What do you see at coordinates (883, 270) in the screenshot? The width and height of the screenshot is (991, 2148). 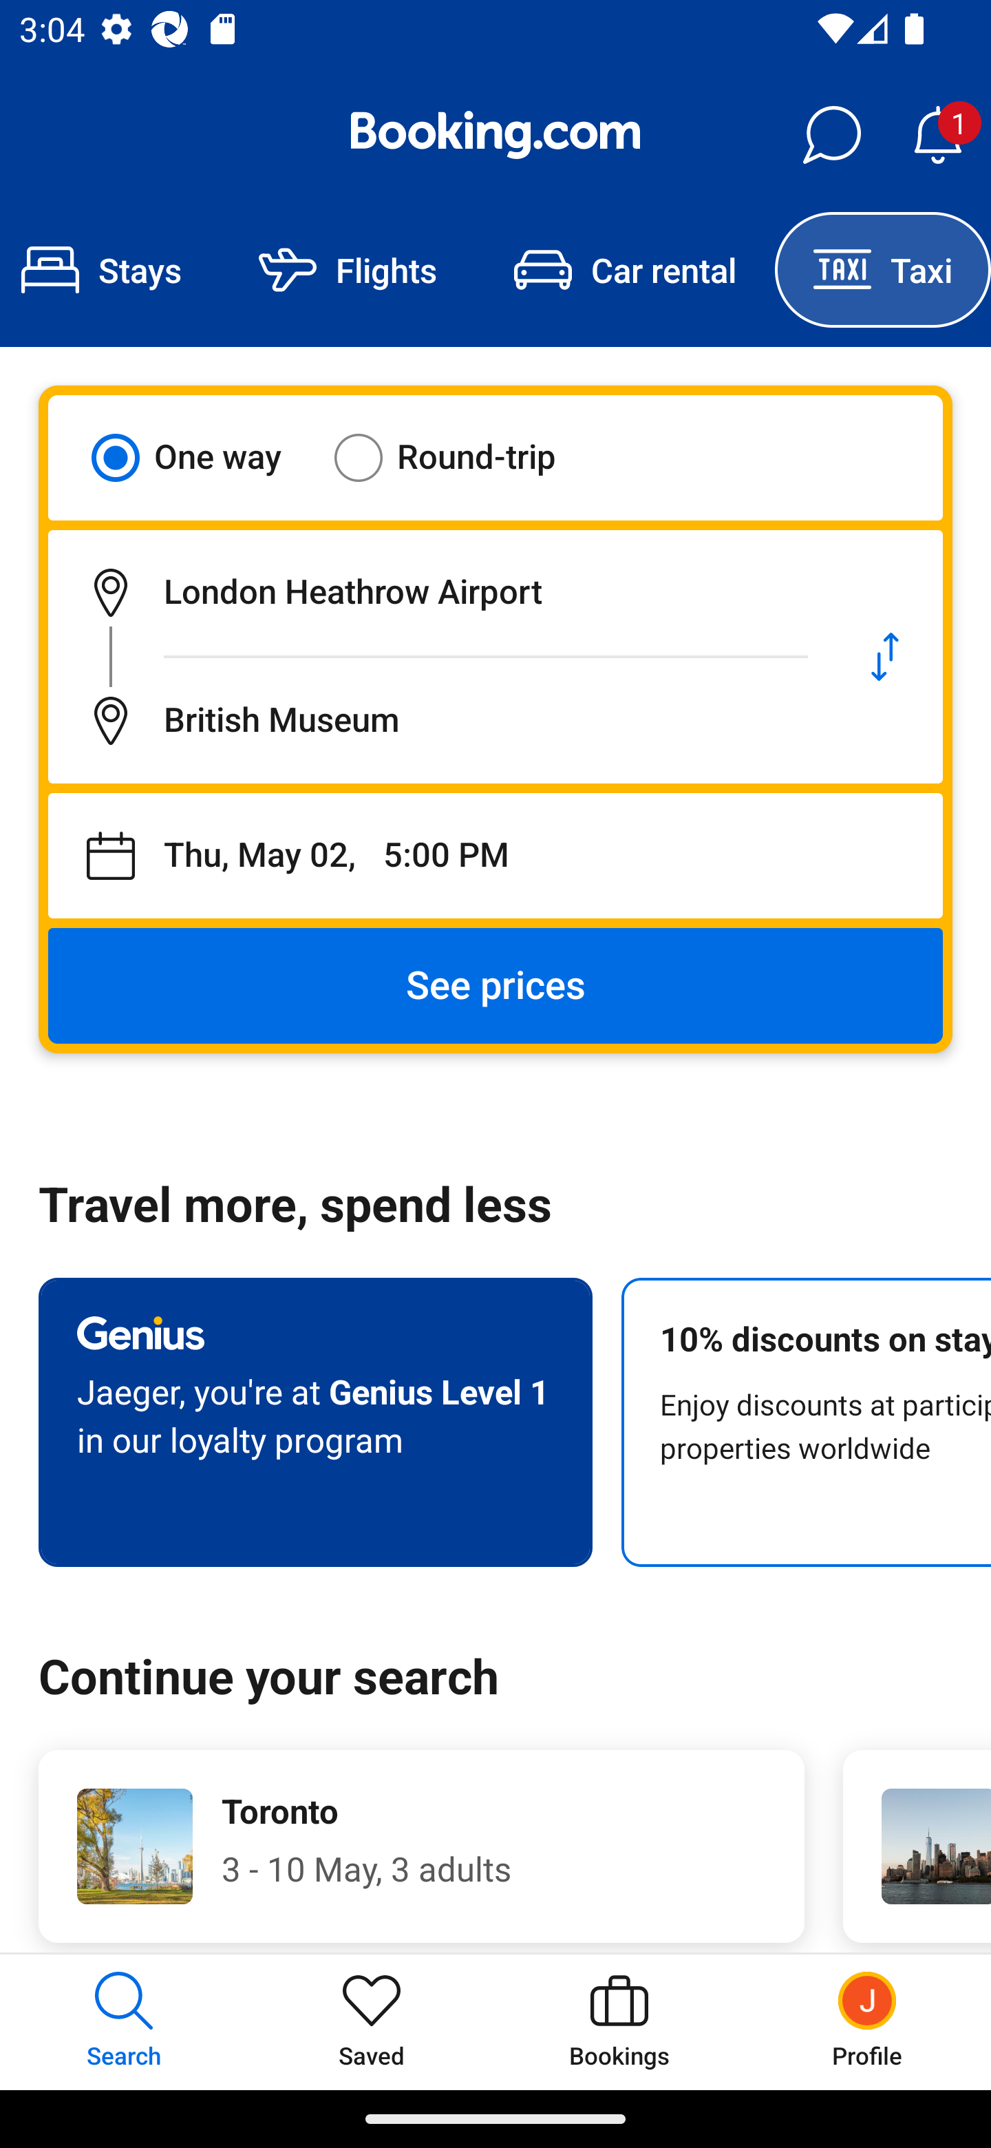 I see `Taxi` at bounding box center [883, 270].